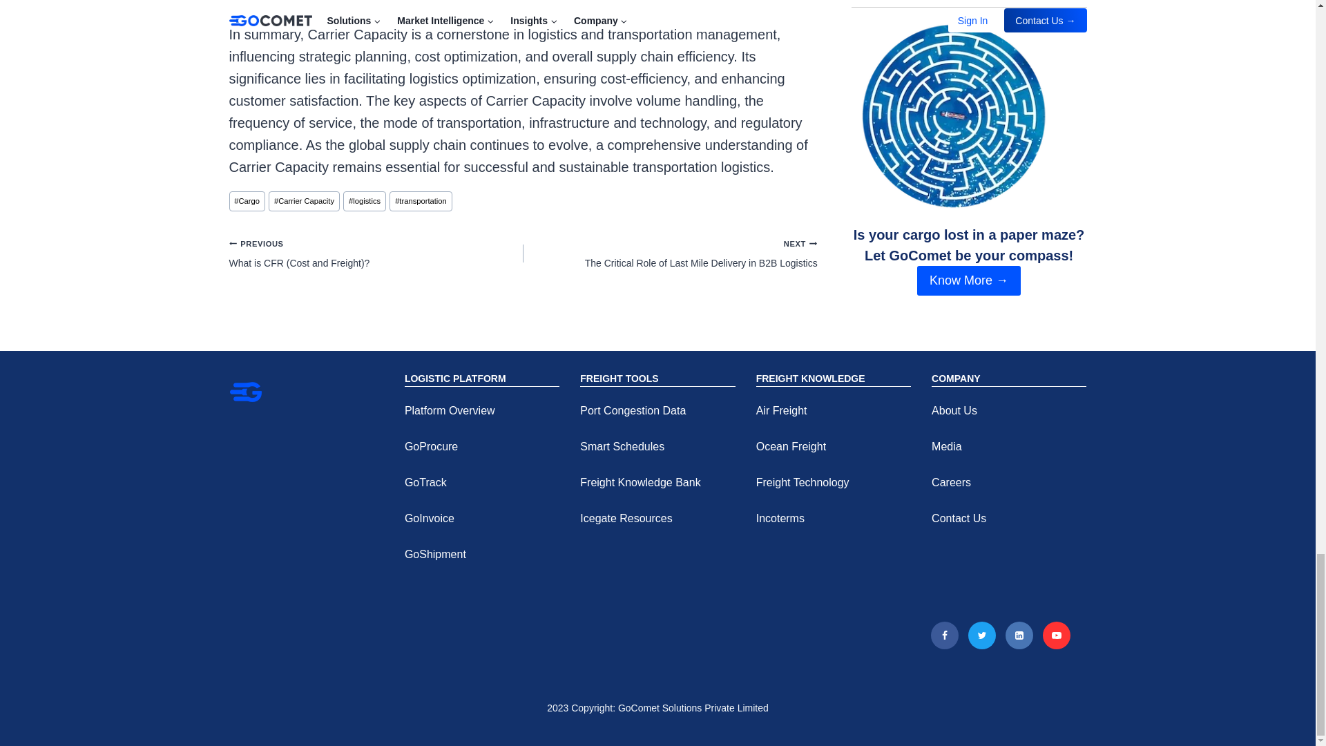 The width and height of the screenshot is (1326, 746). What do you see at coordinates (365, 200) in the screenshot?
I see `logistics` at bounding box center [365, 200].